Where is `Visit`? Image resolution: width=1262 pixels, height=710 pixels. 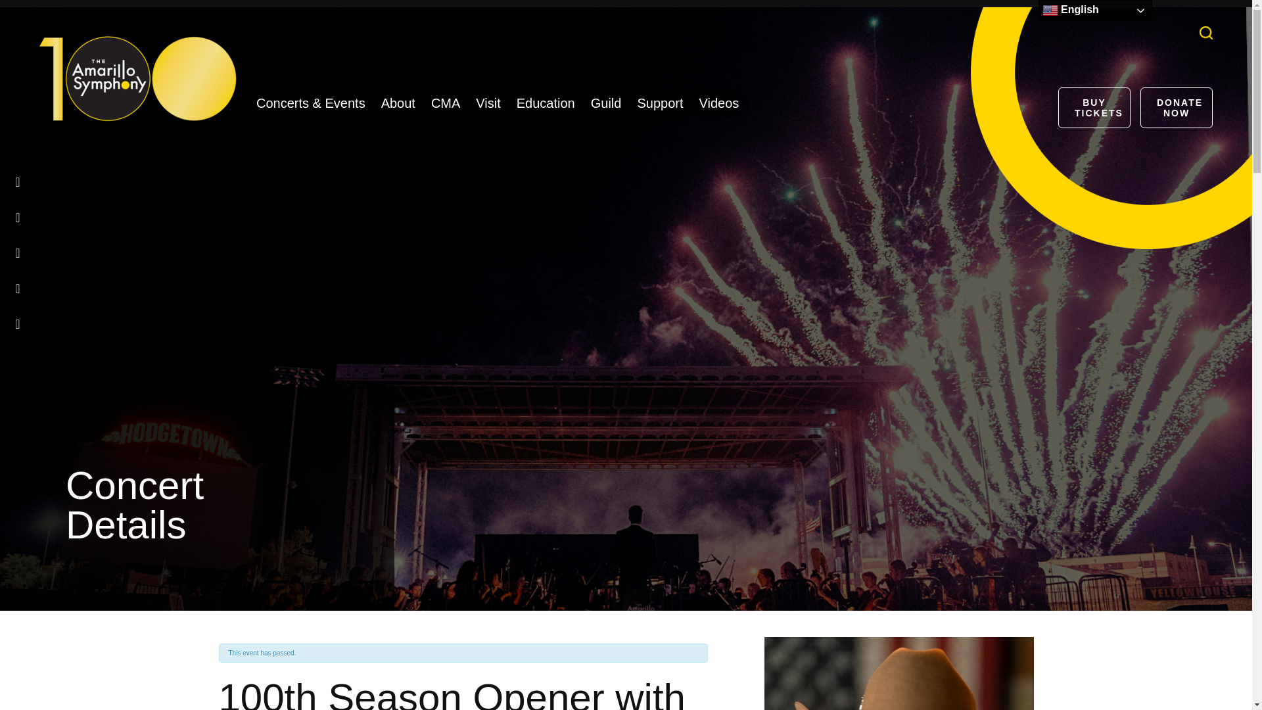
Visit is located at coordinates (488, 103).